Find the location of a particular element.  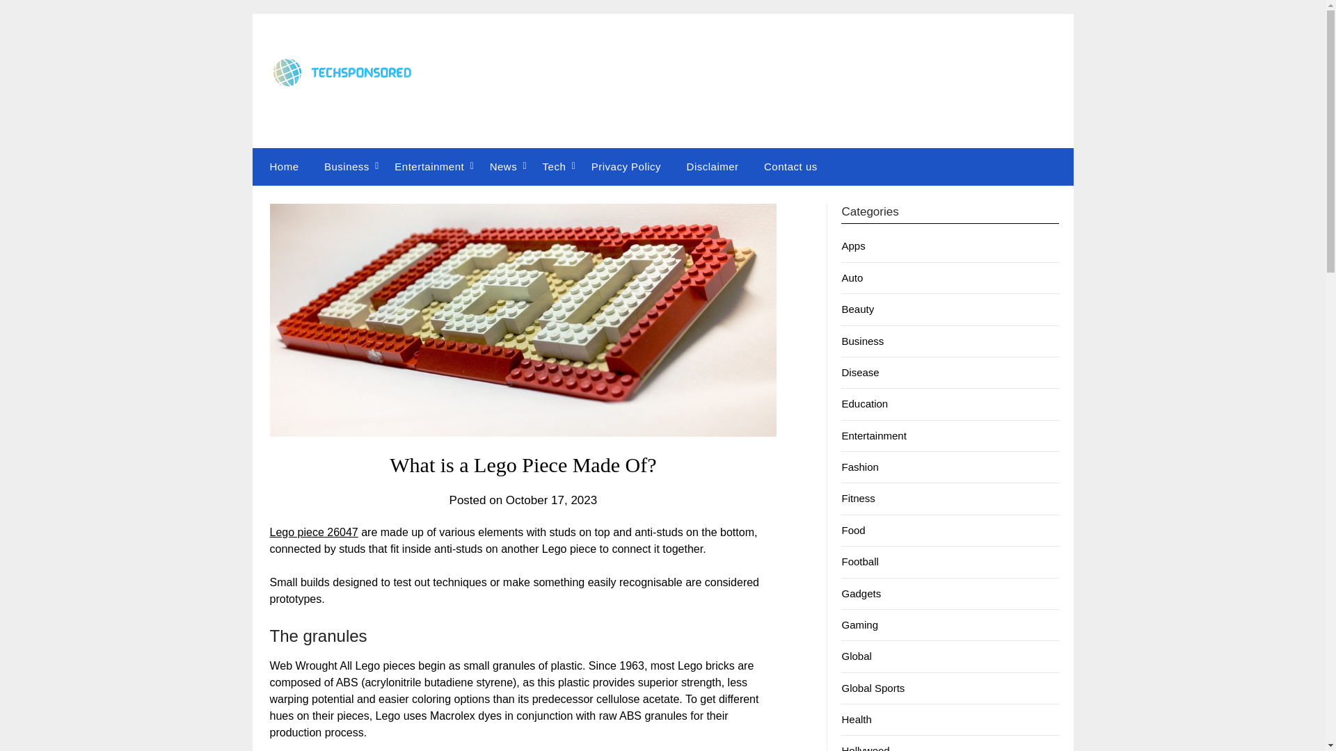

Education is located at coordinates (864, 403).